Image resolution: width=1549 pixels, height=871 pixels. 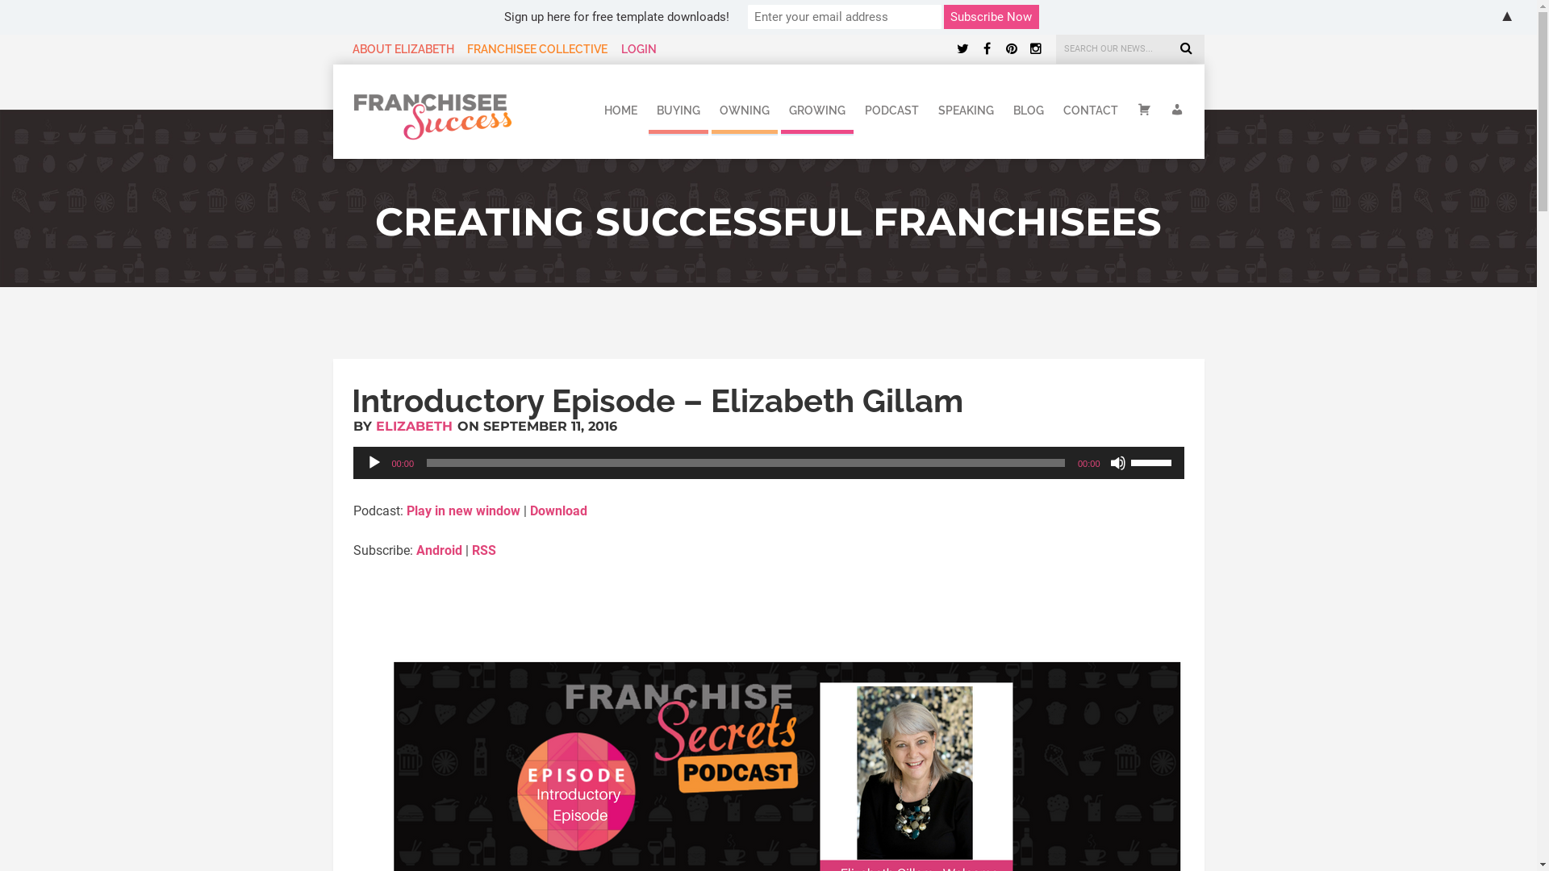 I want to click on GROWING, so click(x=817, y=106).